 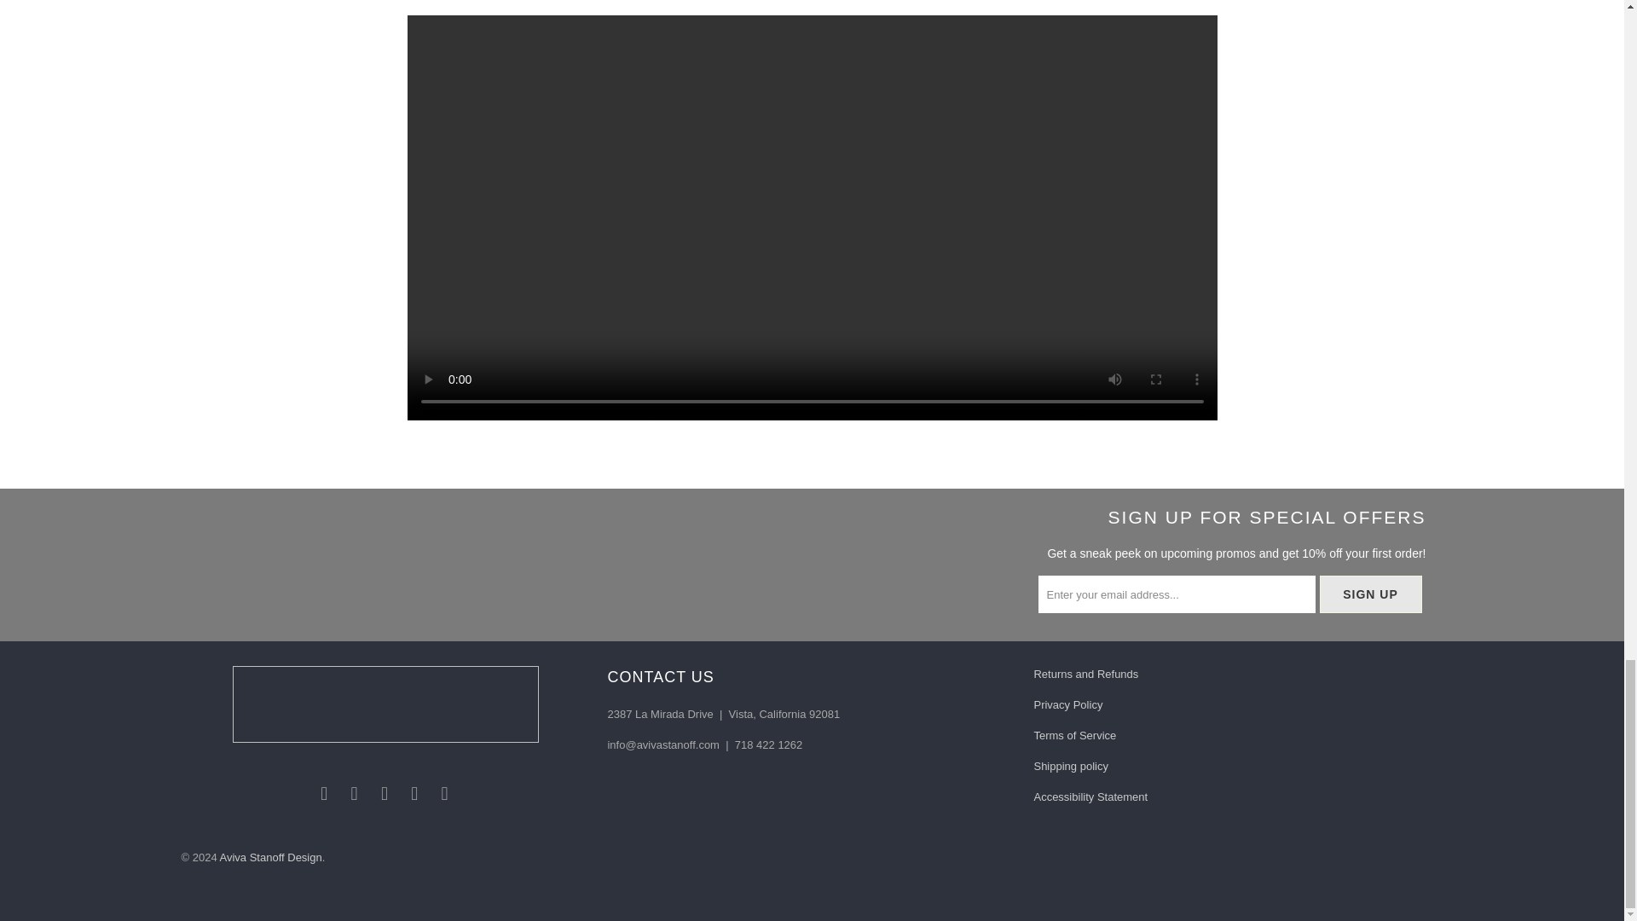 What do you see at coordinates (1085, 674) in the screenshot?
I see `Return and Refunds` at bounding box center [1085, 674].